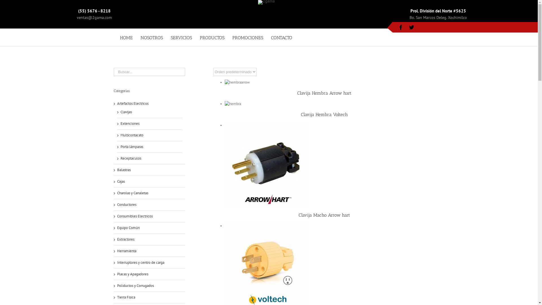 This screenshot has width=542, height=305. Describe the element at coordinates (126, 204) in the screenshot. I see `Conductores` at that location.